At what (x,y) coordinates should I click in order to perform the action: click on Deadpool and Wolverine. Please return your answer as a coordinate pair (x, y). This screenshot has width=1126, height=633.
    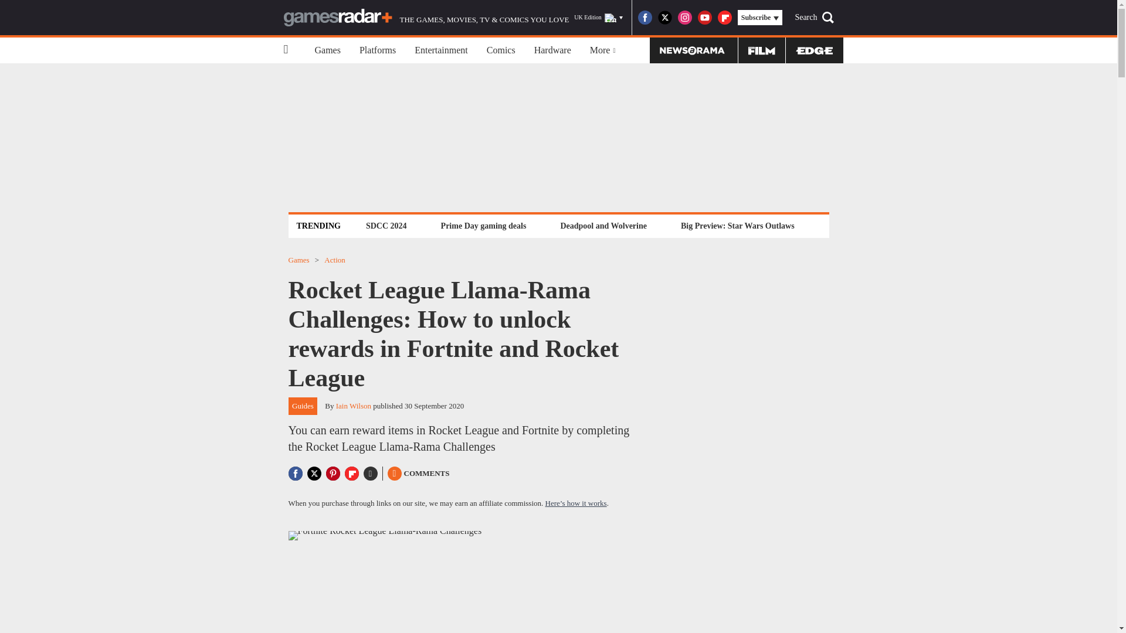
    Looking at the image, I should click on (603, 226).